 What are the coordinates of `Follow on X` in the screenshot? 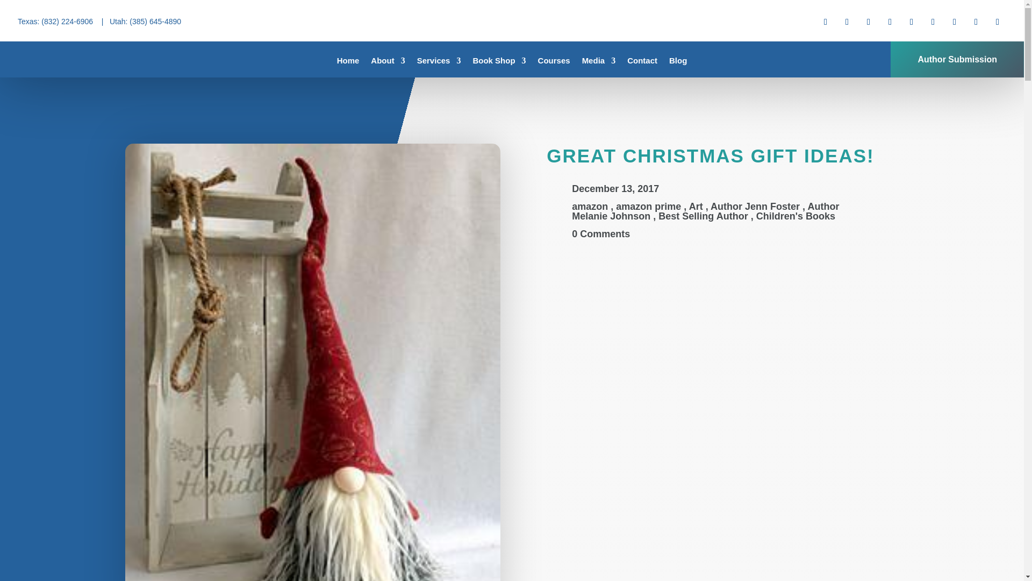 It's located at (847, 22).